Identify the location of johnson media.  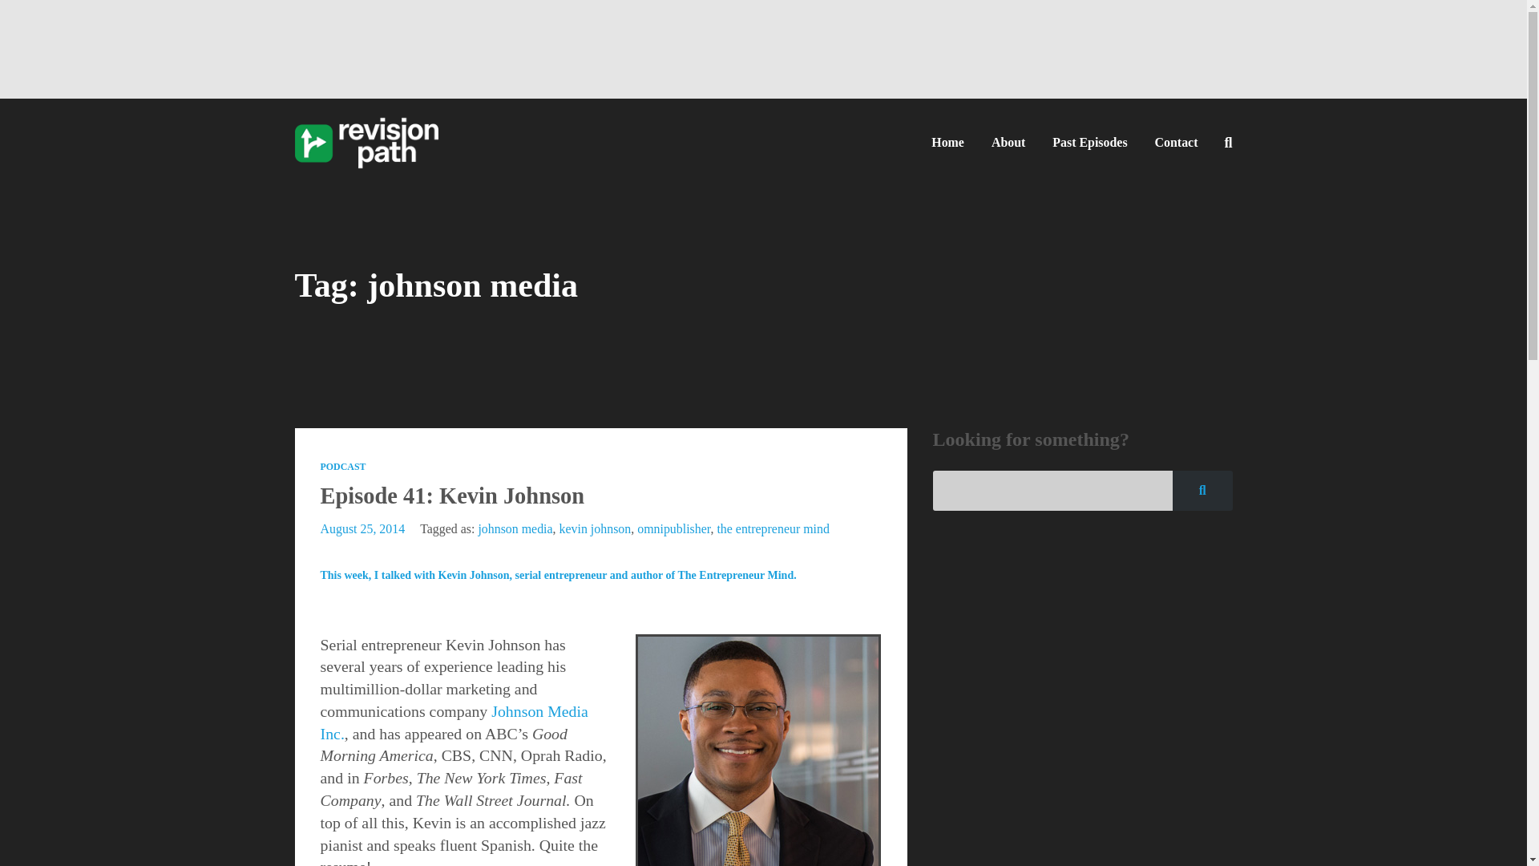
(515, 529).